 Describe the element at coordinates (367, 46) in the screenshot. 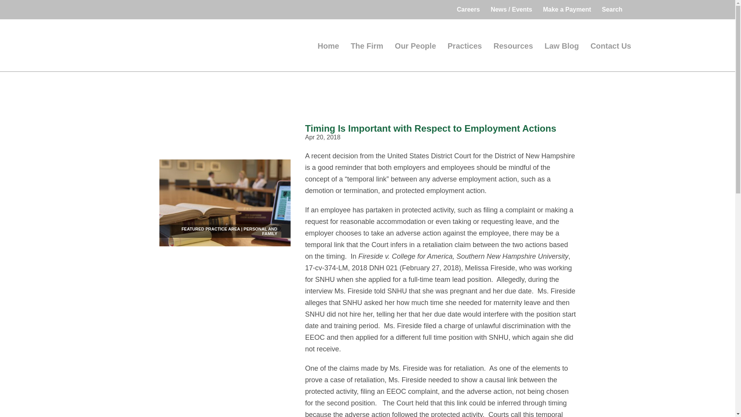

I see `The Firm` at that location.